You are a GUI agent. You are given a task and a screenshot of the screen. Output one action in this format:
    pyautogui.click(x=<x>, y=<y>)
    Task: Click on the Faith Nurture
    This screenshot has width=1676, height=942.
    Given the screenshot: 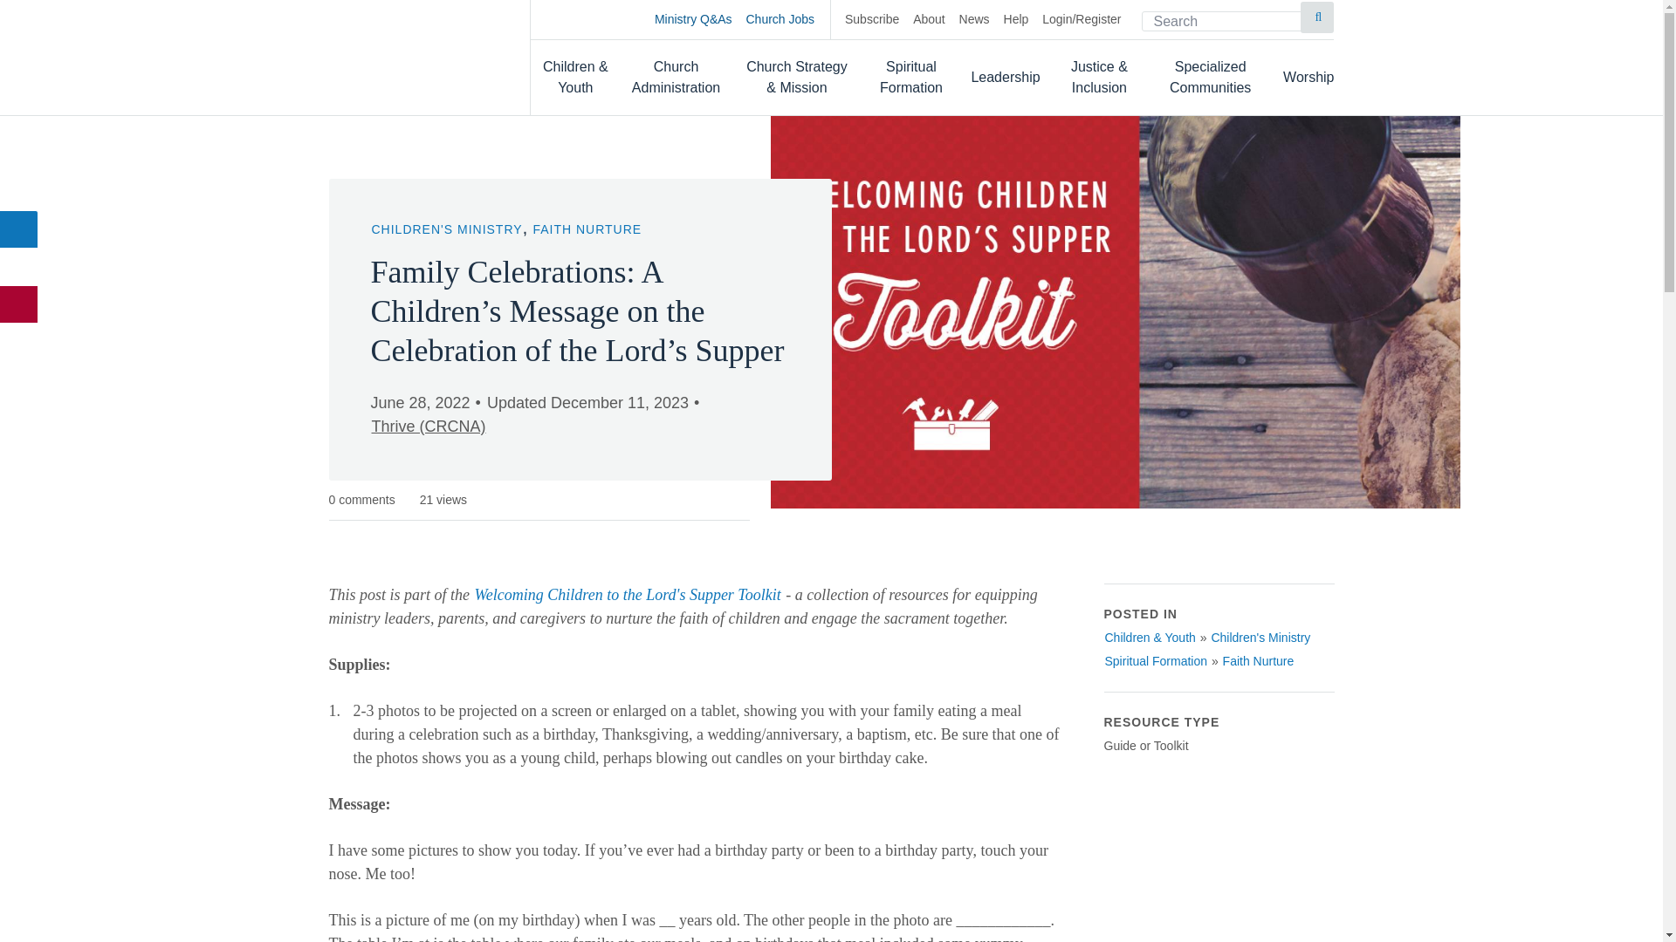 What is the action you would take?
    pyautogui.click(x=1259, y=661)
    